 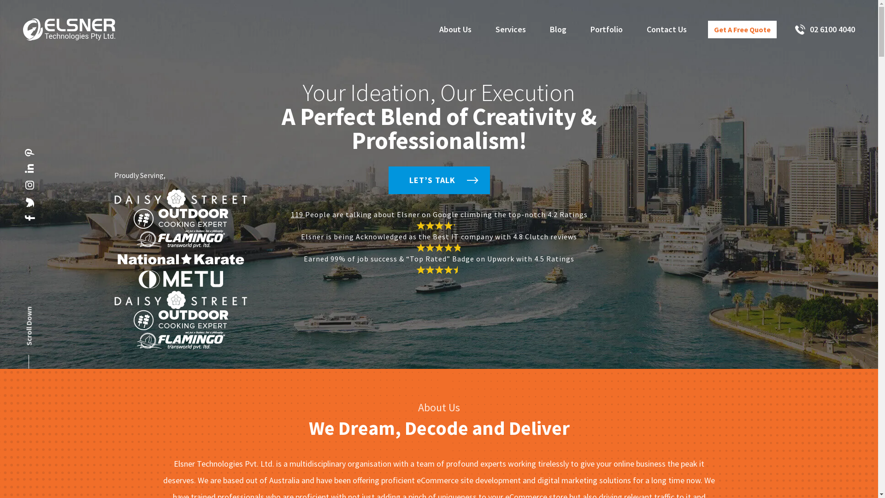 What do you see at coordinates (558, 30) in the screenshot?
I see `Blog` at bounding box center [558, 30].